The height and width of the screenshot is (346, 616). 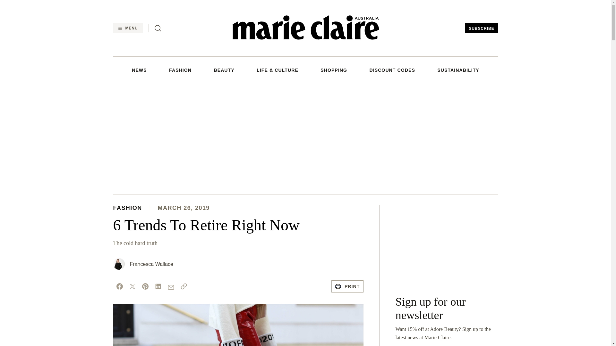 I want to click on SUBSCRIBE, so click(x=481, y=28).